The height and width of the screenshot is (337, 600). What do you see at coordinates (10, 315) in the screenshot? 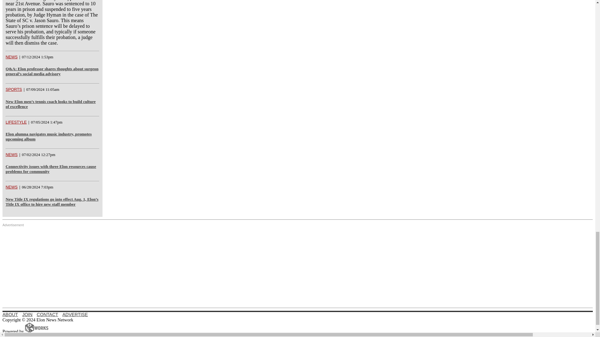
I see `ABOUT` at bounding box center [10, 315].